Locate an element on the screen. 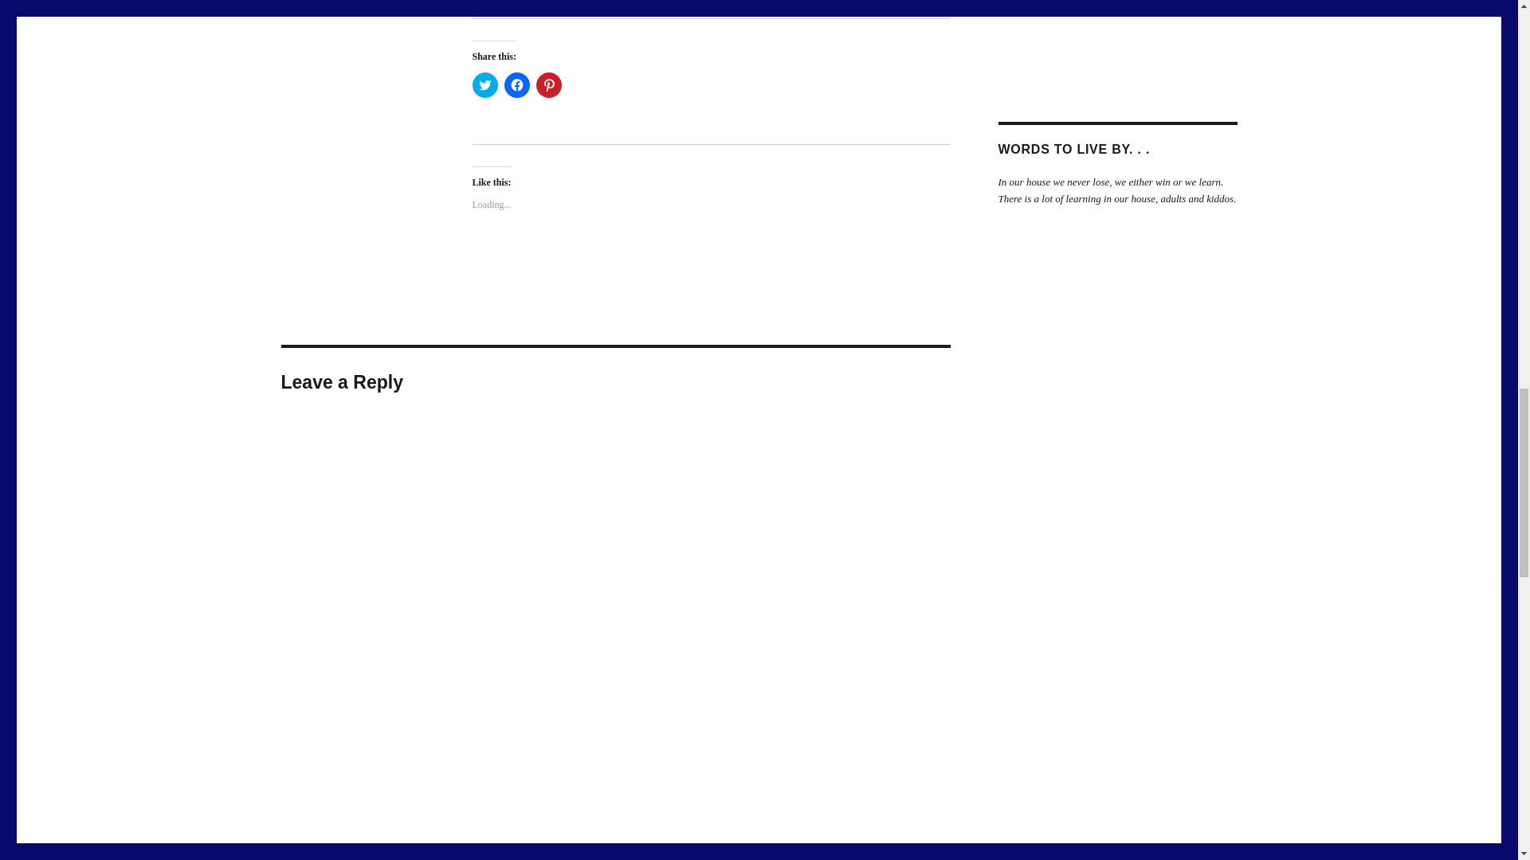 The height and width of the screenshot is (860, 1530). Click to share on Twitter is located at coordinates (484, 84).